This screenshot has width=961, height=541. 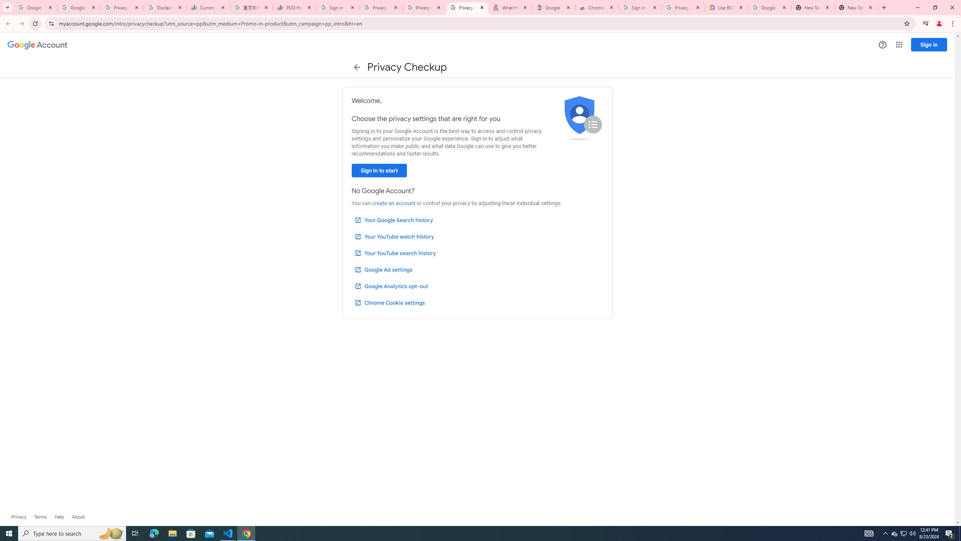 I want to click on Control your music, videos, and more, so click(x=926, y=24).